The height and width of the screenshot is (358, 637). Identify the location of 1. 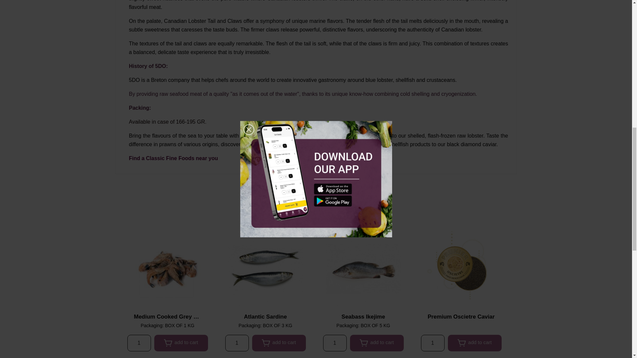
(236, 343).